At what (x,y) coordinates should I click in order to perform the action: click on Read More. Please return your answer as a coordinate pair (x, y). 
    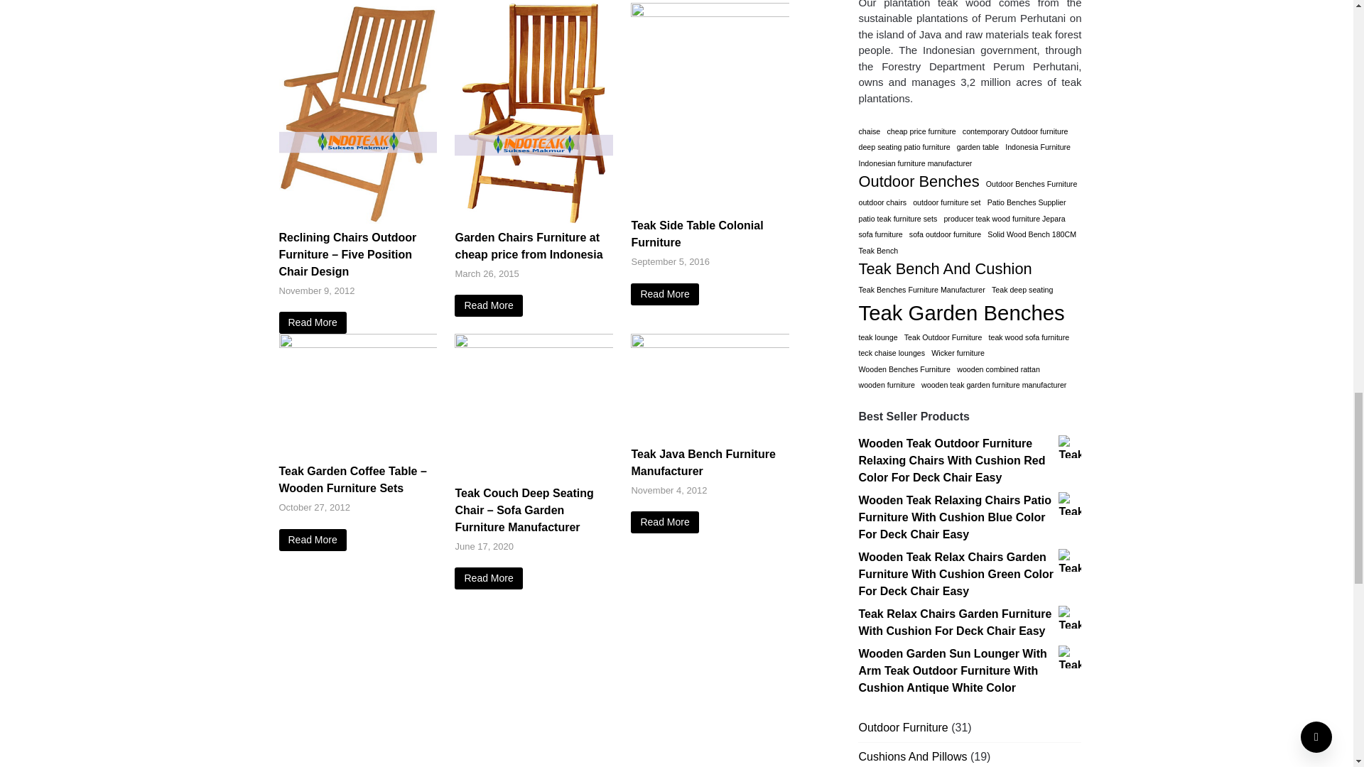
    Looking at the image, I should click on (312, 322).